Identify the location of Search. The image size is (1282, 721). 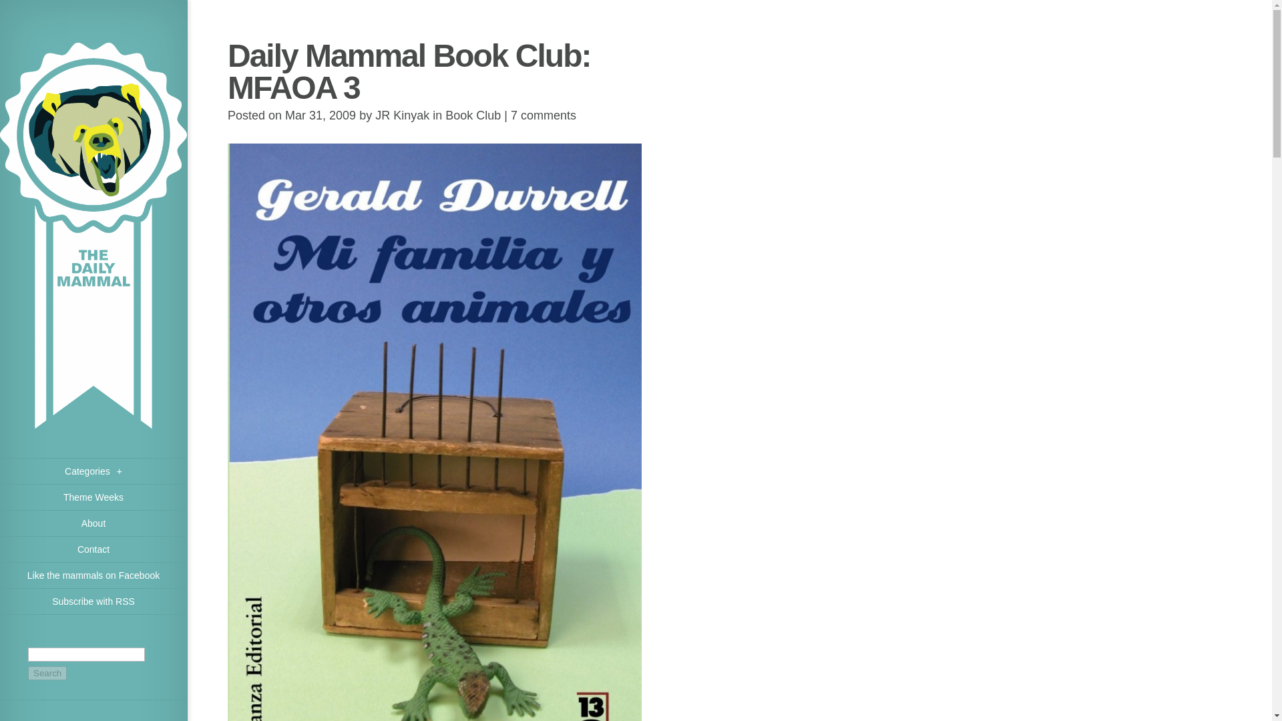
(47, 673).